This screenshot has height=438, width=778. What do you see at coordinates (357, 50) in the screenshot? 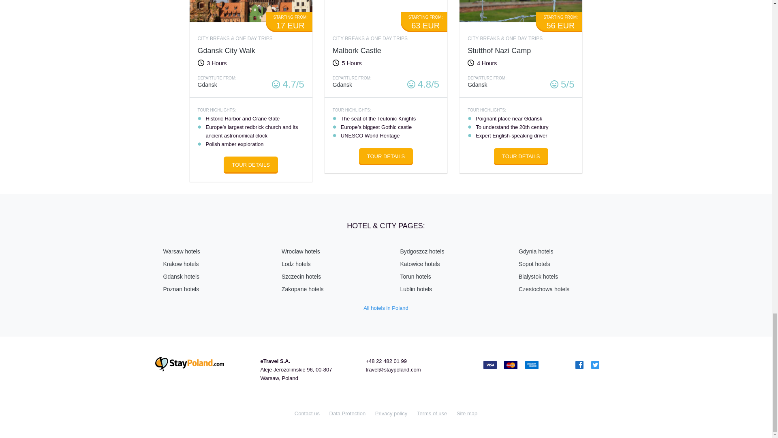
I see `Malbork Castle` at bounding box center [357, 50].